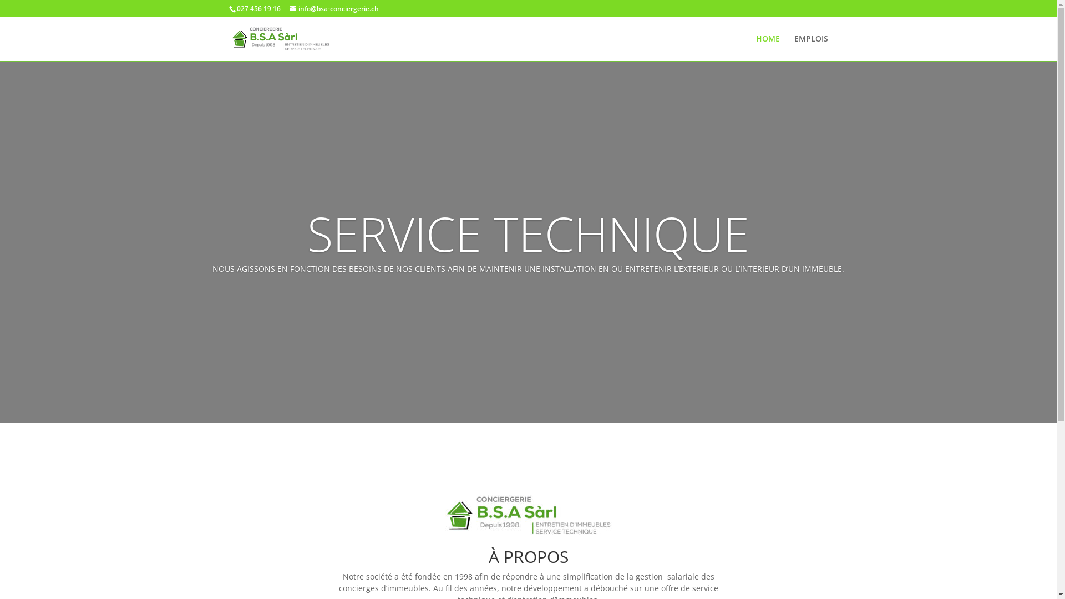  What do you see at coordinates (811, 48) in the screenshot?
I see `EMPLOIS` at bounding box center [811, 48].